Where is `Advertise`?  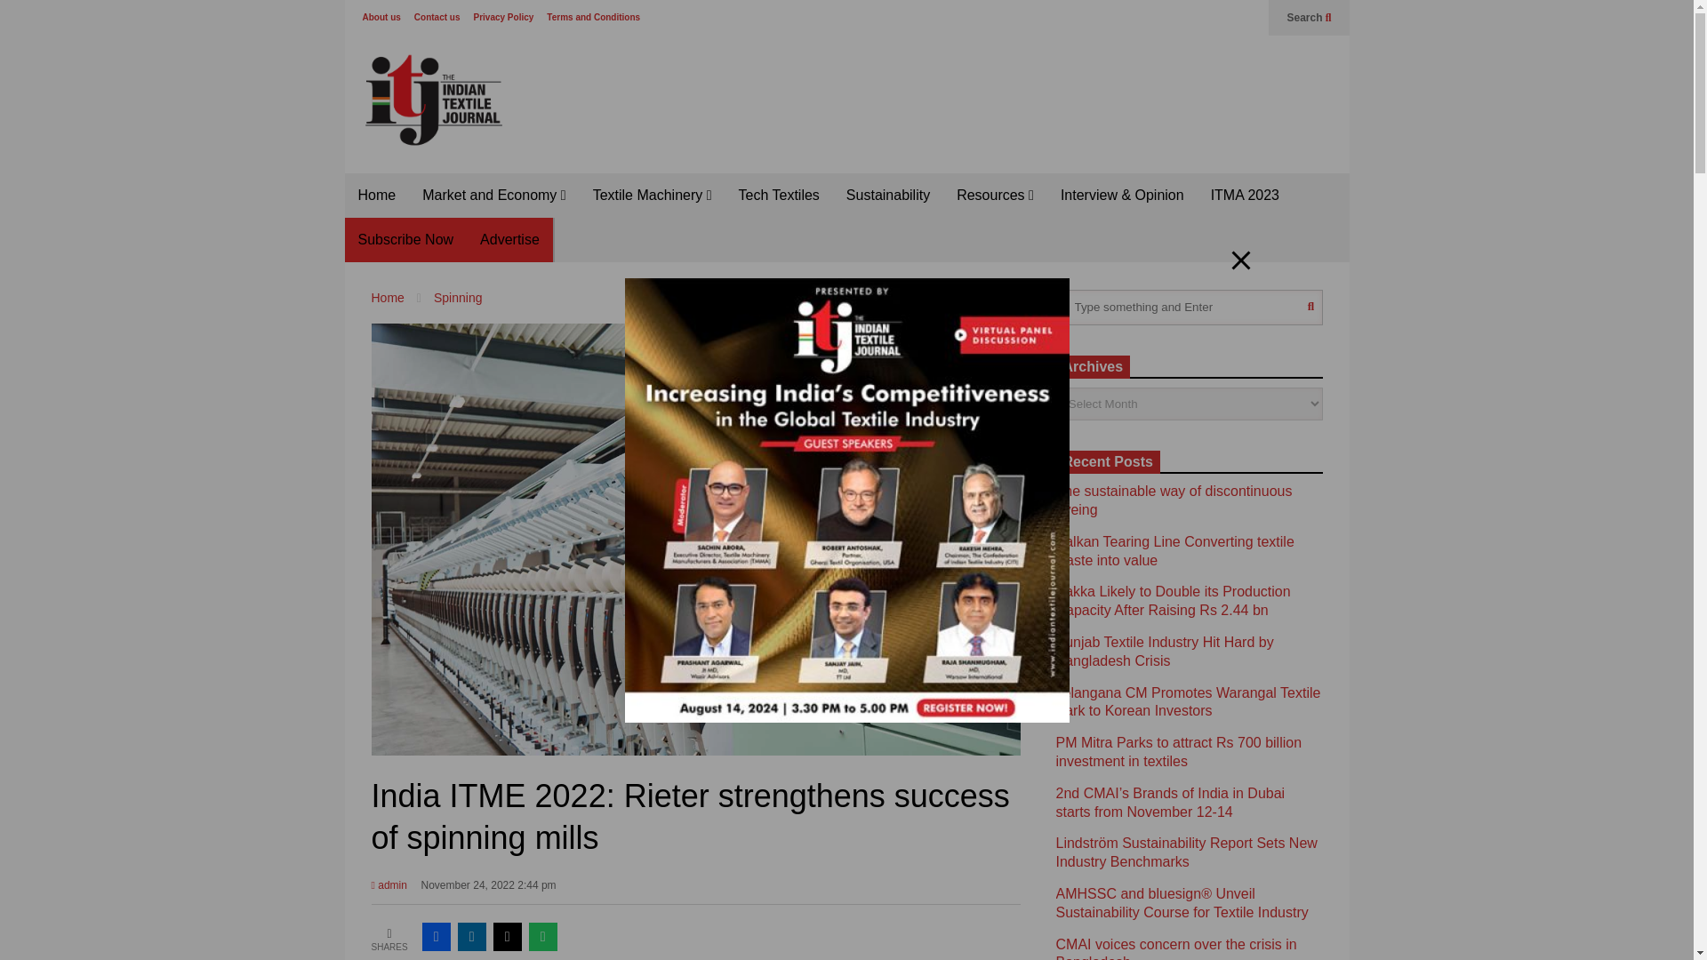
Advertise is located at coordinates (509, 240).